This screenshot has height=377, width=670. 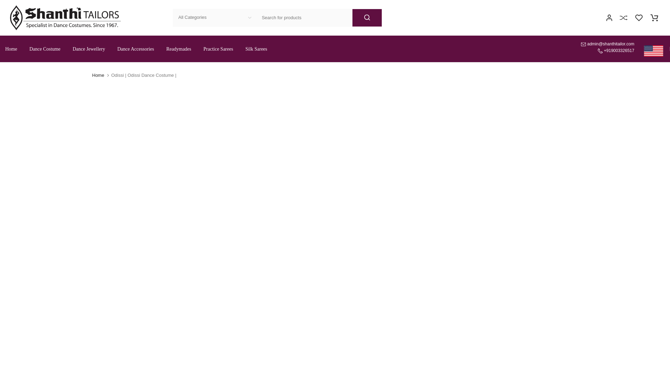 What do you see at coordinates (256, 49) in the screenshot?
I see `Silk Sarees` at bounding box center [256, 49].